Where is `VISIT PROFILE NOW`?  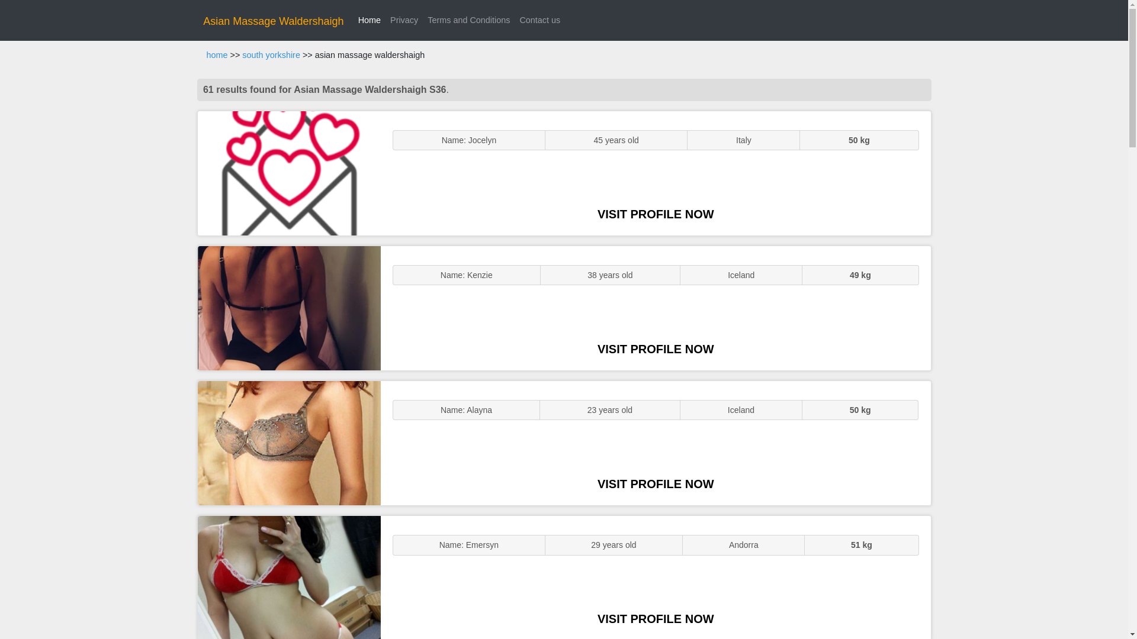 VISIT PROFILE NOW is located at coordinates (656, 348).